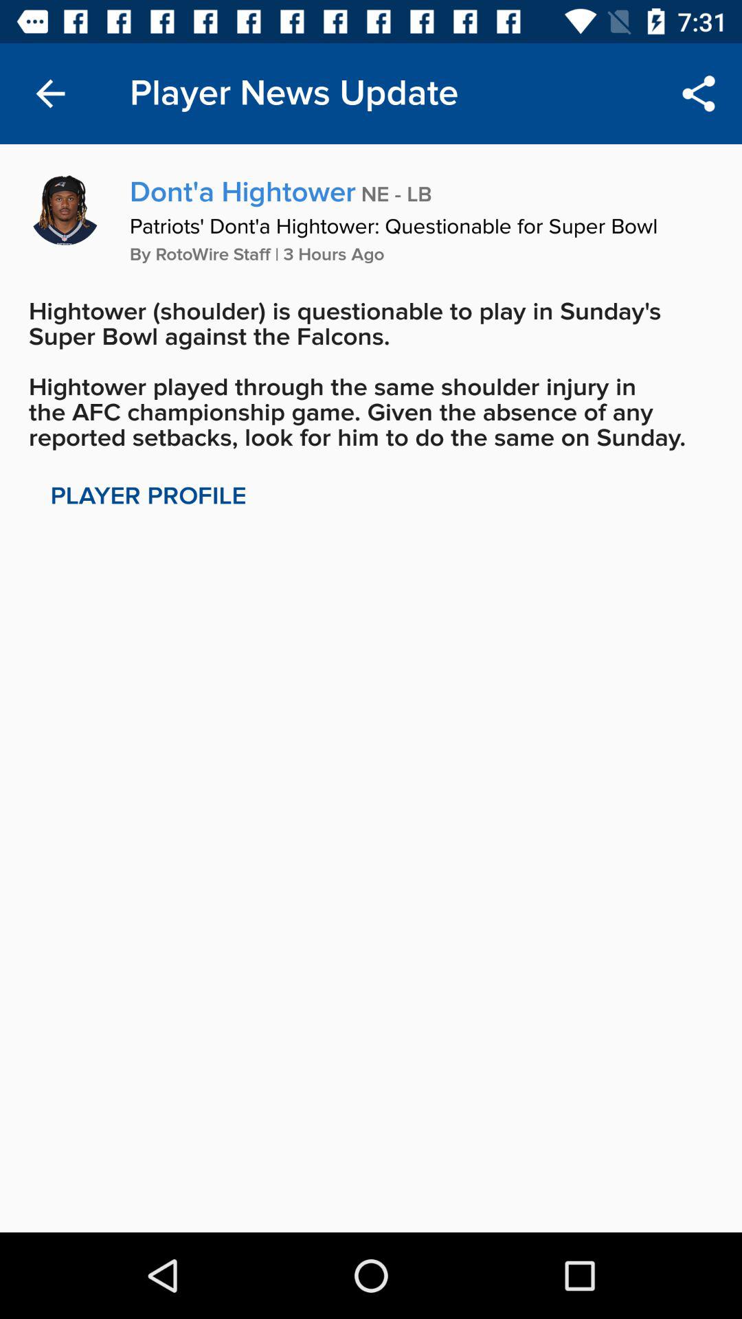 The width and height of the screenshot is (742, 1319). Describe the element at coordinates (698, 93) in the screenshot. I see `click item to the right of player news update item` at that location.